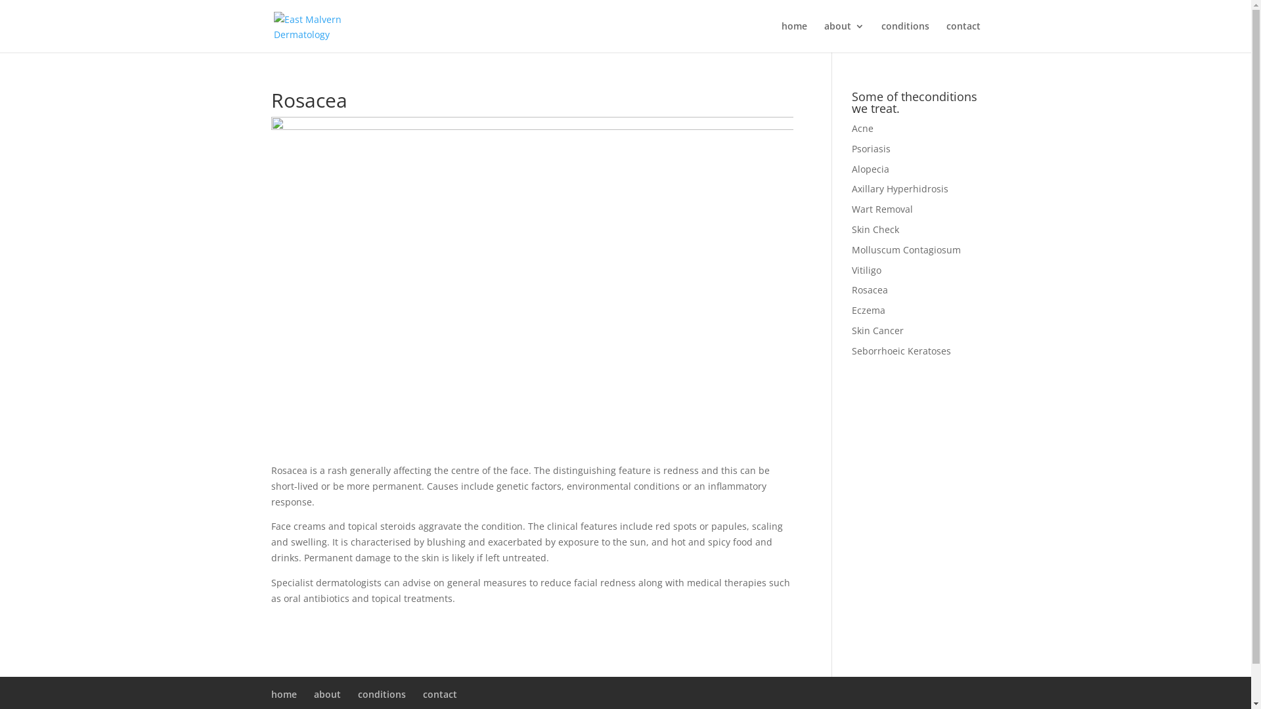  What do you see at coordinates (868, 310) in the screenshot?
I see `Eczema` at bounding box center [868, 310].